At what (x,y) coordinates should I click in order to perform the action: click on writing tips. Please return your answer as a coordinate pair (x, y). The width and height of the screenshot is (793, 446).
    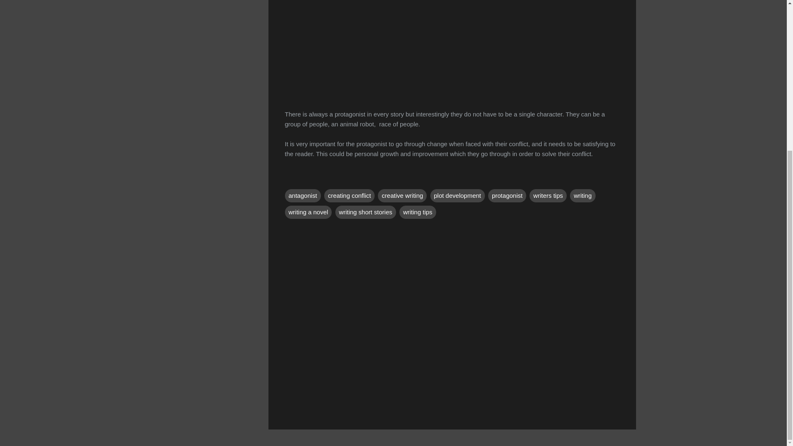
    Looking at the image, I should click on (418, 212).